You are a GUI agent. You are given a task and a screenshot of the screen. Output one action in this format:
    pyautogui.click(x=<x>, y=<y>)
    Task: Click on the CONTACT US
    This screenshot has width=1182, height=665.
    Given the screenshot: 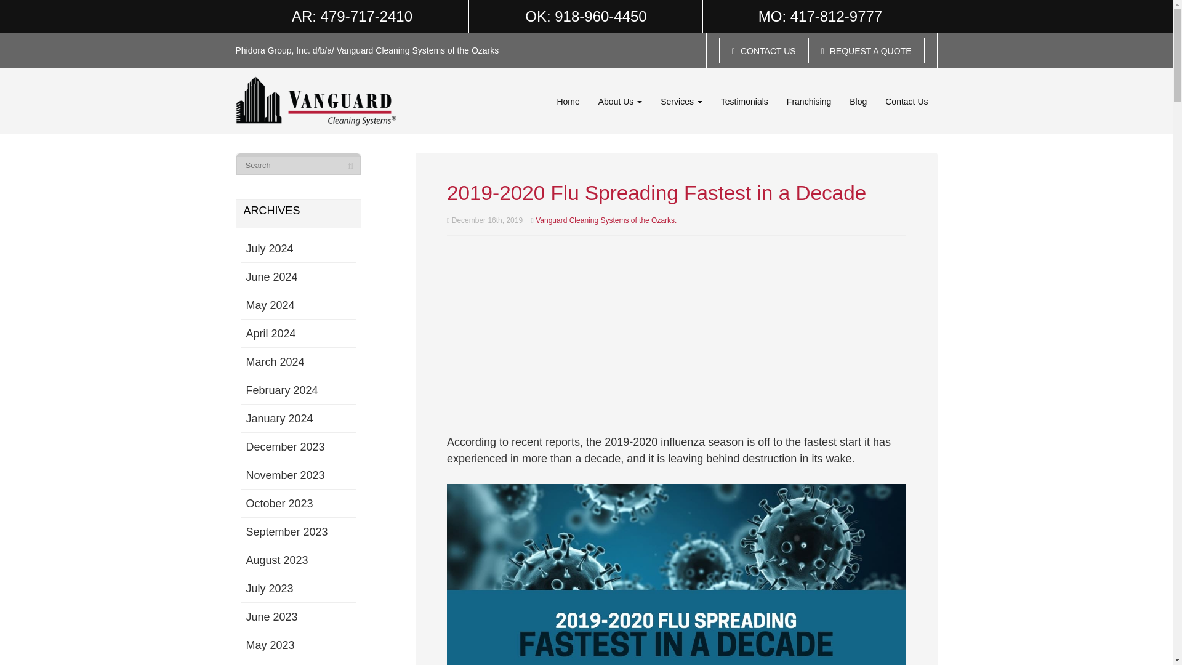 What is the action you would take?
    pyautogui.click(x=763, y=50)
    